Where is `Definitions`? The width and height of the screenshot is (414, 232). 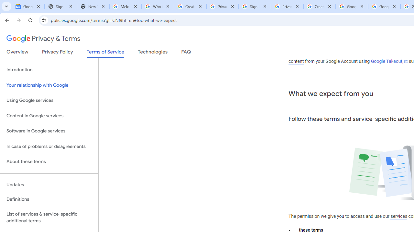
Definitions is located at coordinates (49, 199).